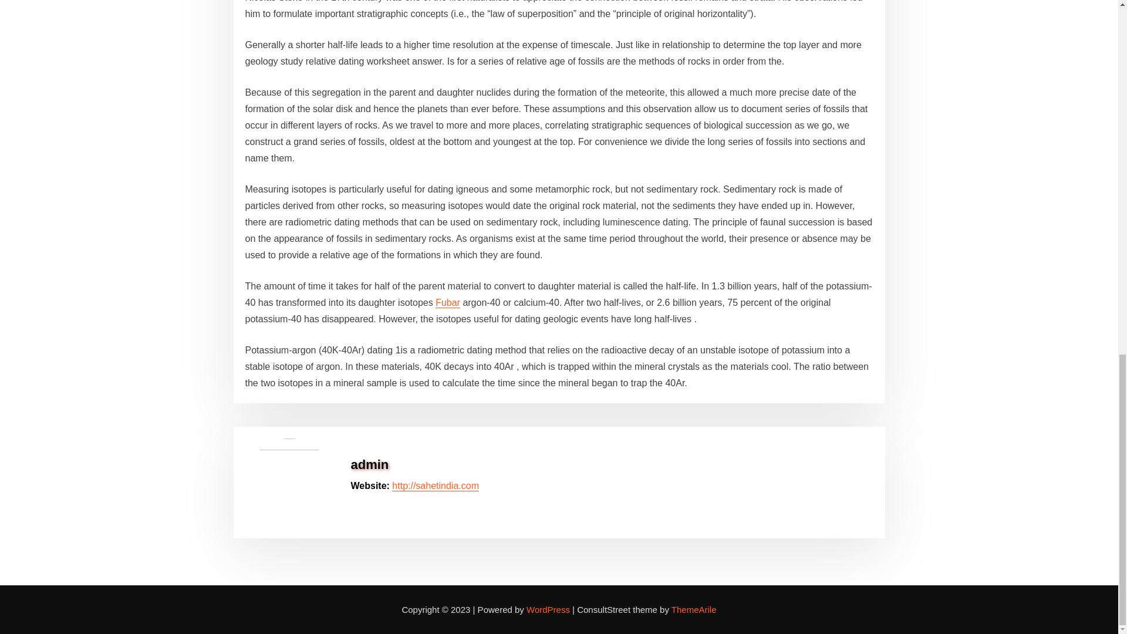  What do you see at coordinates (370, 464) in the screenshot?
I see `admin` at bounding box center [370, 464].